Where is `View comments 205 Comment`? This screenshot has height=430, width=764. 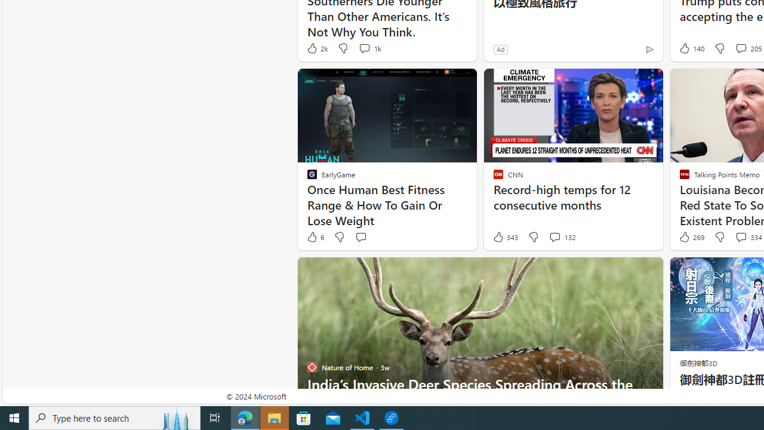
View comments 205 Comment is located at coordinates (741, 48).